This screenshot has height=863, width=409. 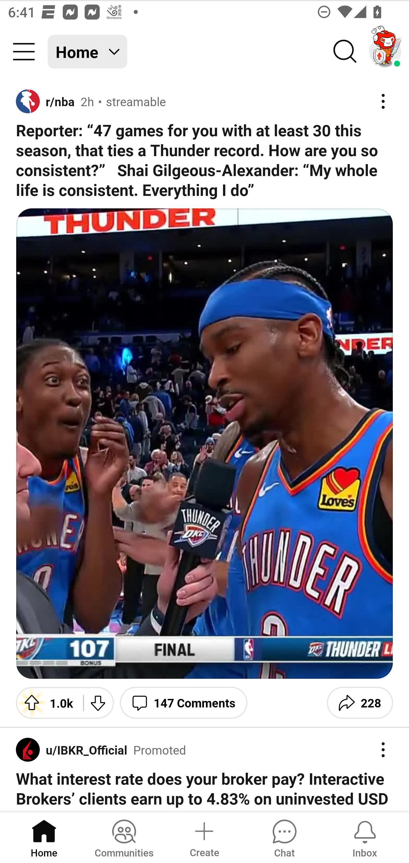 I want to click on TestAppium002 account, so click(x=385, y=52).